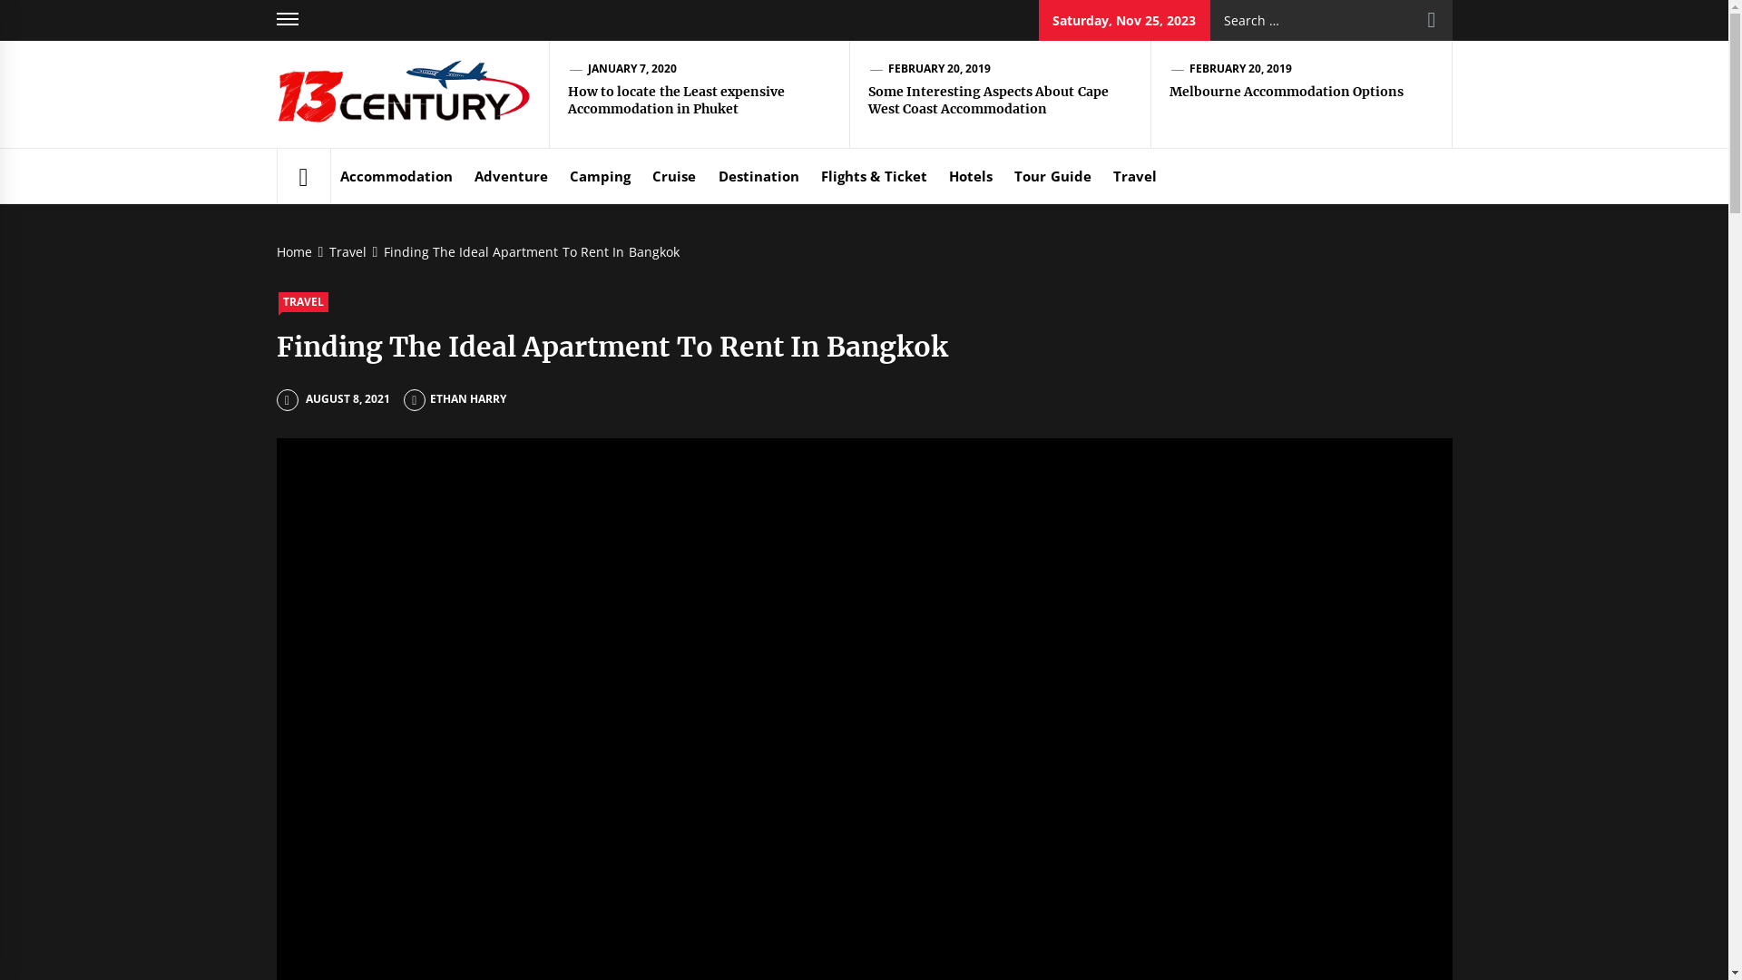  I want to click on Camping, so click(601, 176).